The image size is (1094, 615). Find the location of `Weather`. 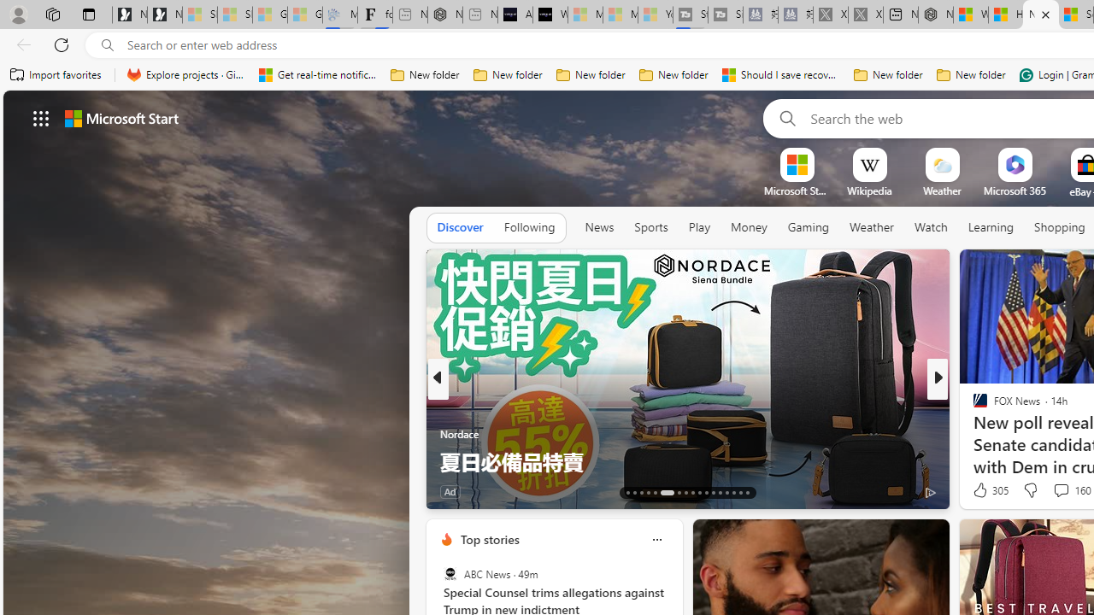

Weather is located at coordinates (872, 227).